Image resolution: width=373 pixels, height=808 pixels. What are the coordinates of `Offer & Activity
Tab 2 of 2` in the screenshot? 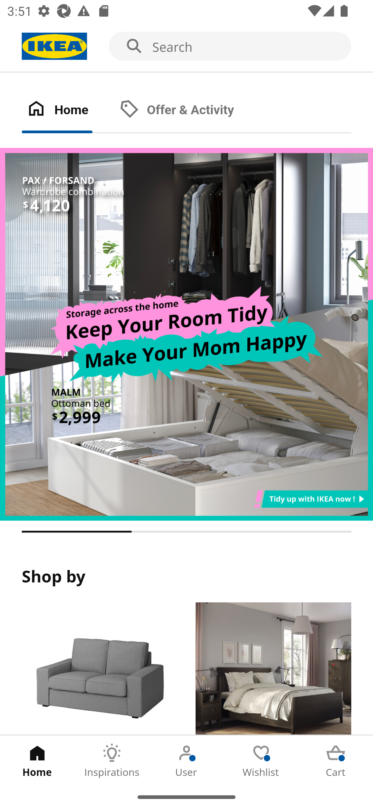 It's located at (187, 110).